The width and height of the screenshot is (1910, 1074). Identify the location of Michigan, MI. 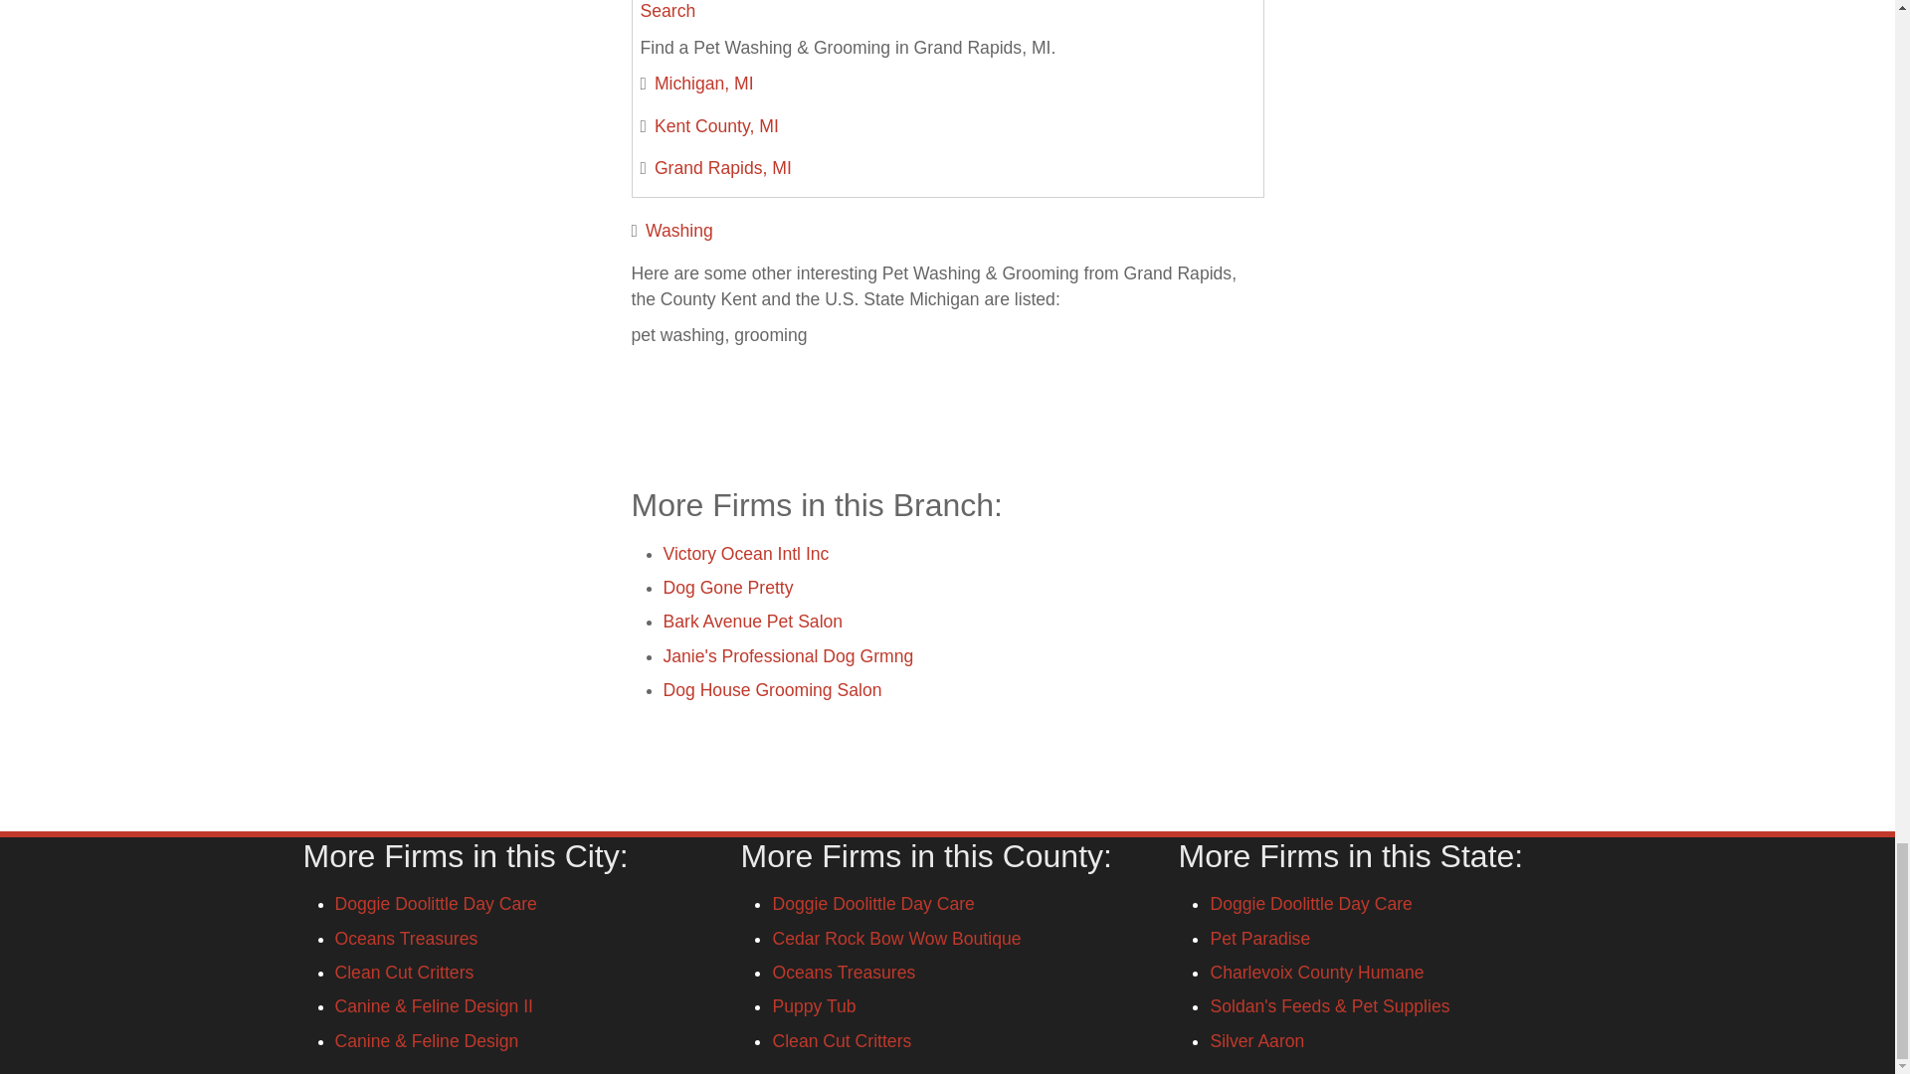
(704, 84).